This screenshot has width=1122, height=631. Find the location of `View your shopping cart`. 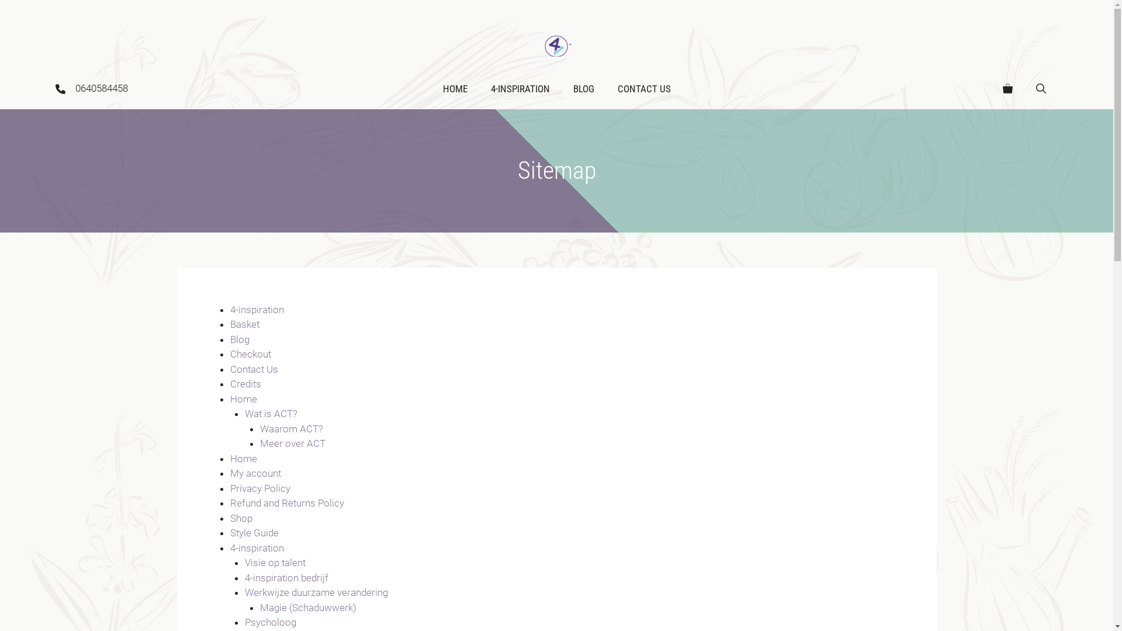

View your shopping cart is located at coordinates (1007, 89).